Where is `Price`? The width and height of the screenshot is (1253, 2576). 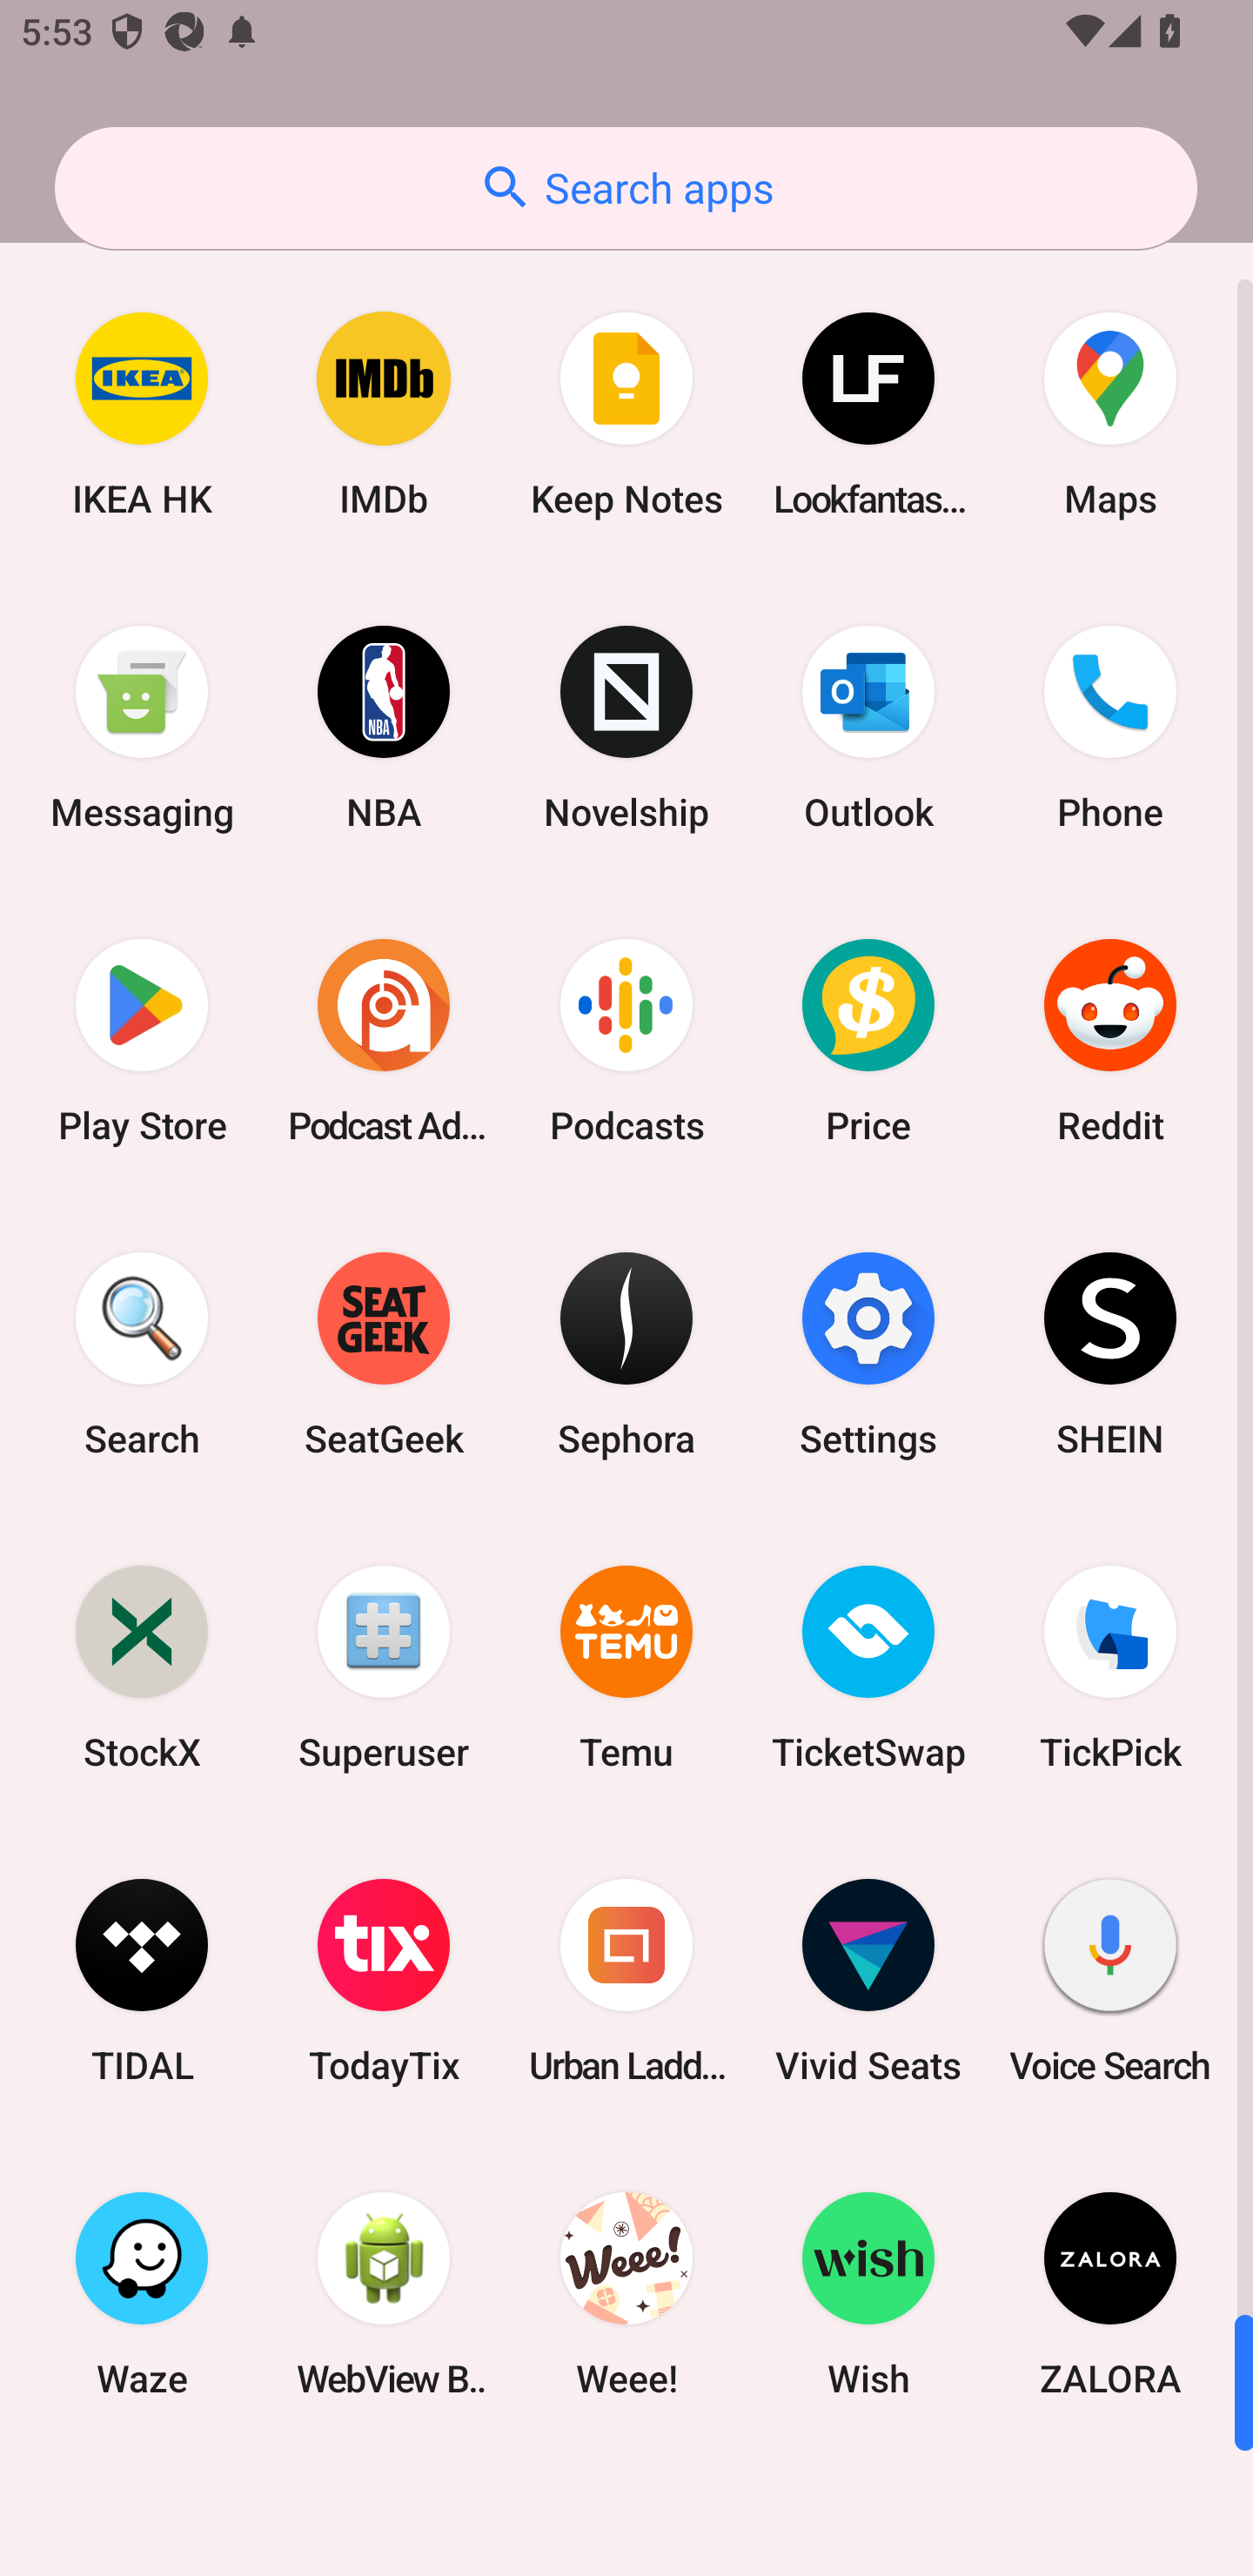
Price is located at coordinates (868, 1041).